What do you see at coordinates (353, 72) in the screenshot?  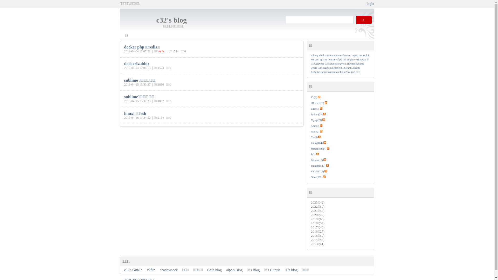 I see `ipv6` at bounding box center [353, 72].